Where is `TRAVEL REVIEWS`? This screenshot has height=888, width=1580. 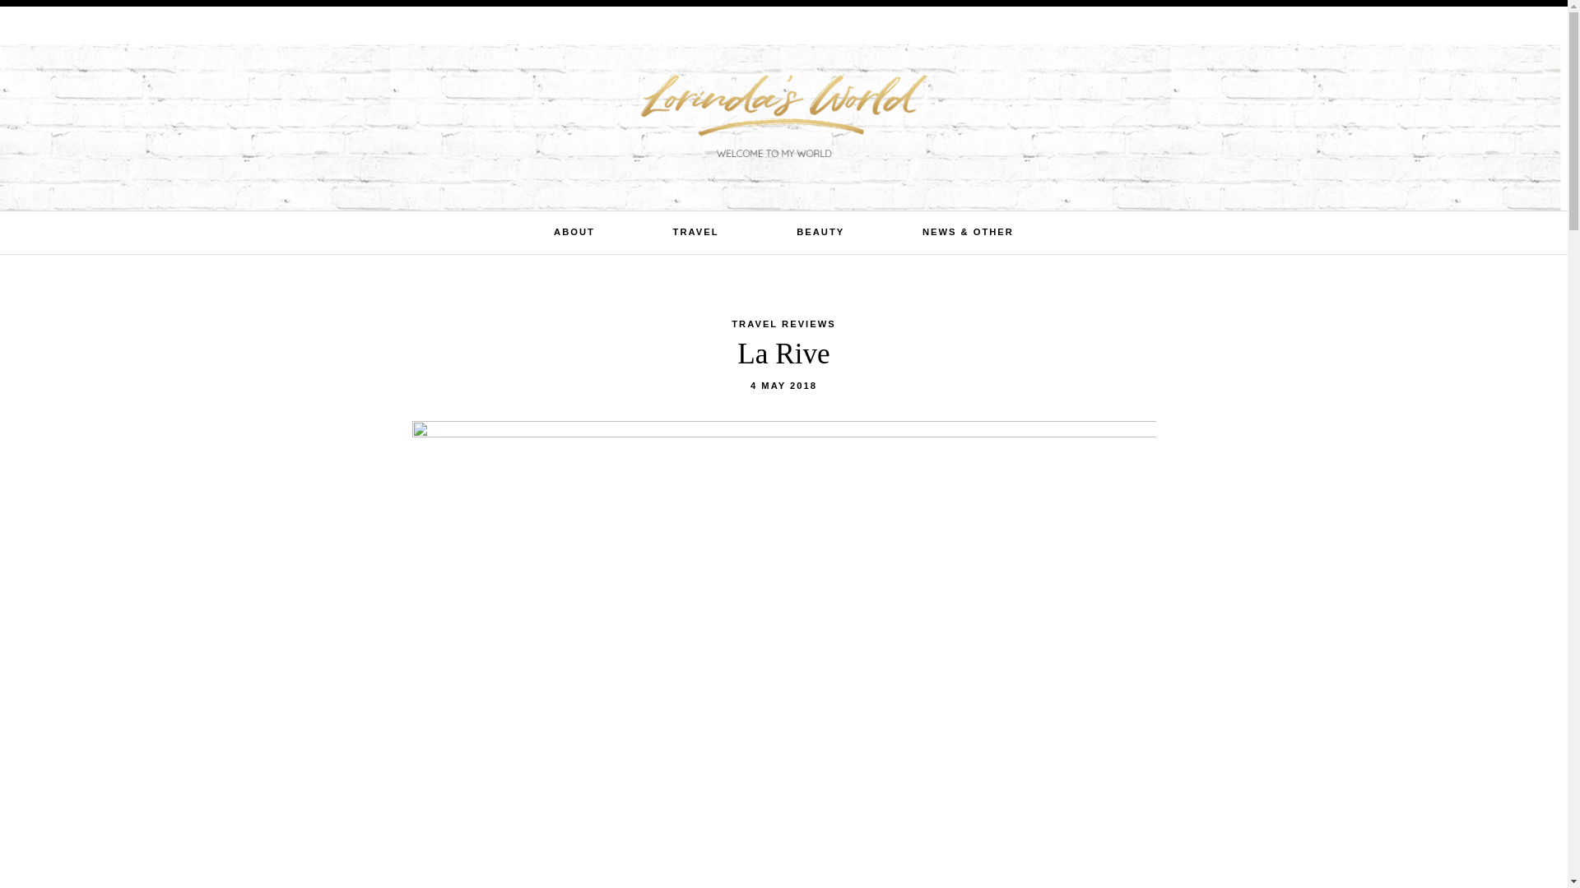 TRAVEL REVIEWS is located at coordinates (783, 323).